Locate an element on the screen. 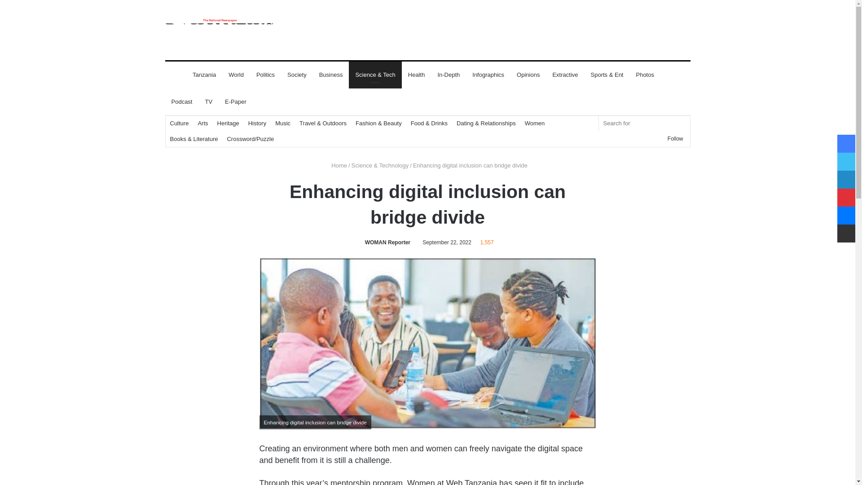 The image size is (862, 485). WOMAN Reporter is located at coordinates (385, 242).